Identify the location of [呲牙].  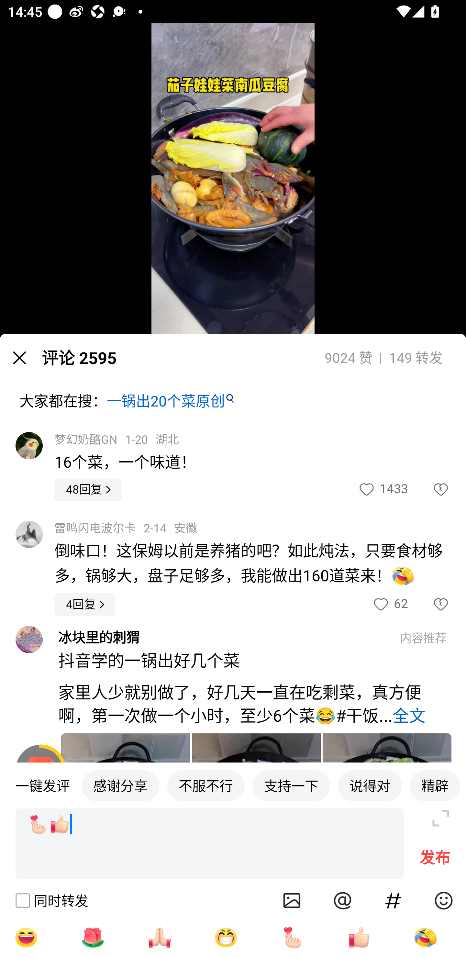
(226, 937).